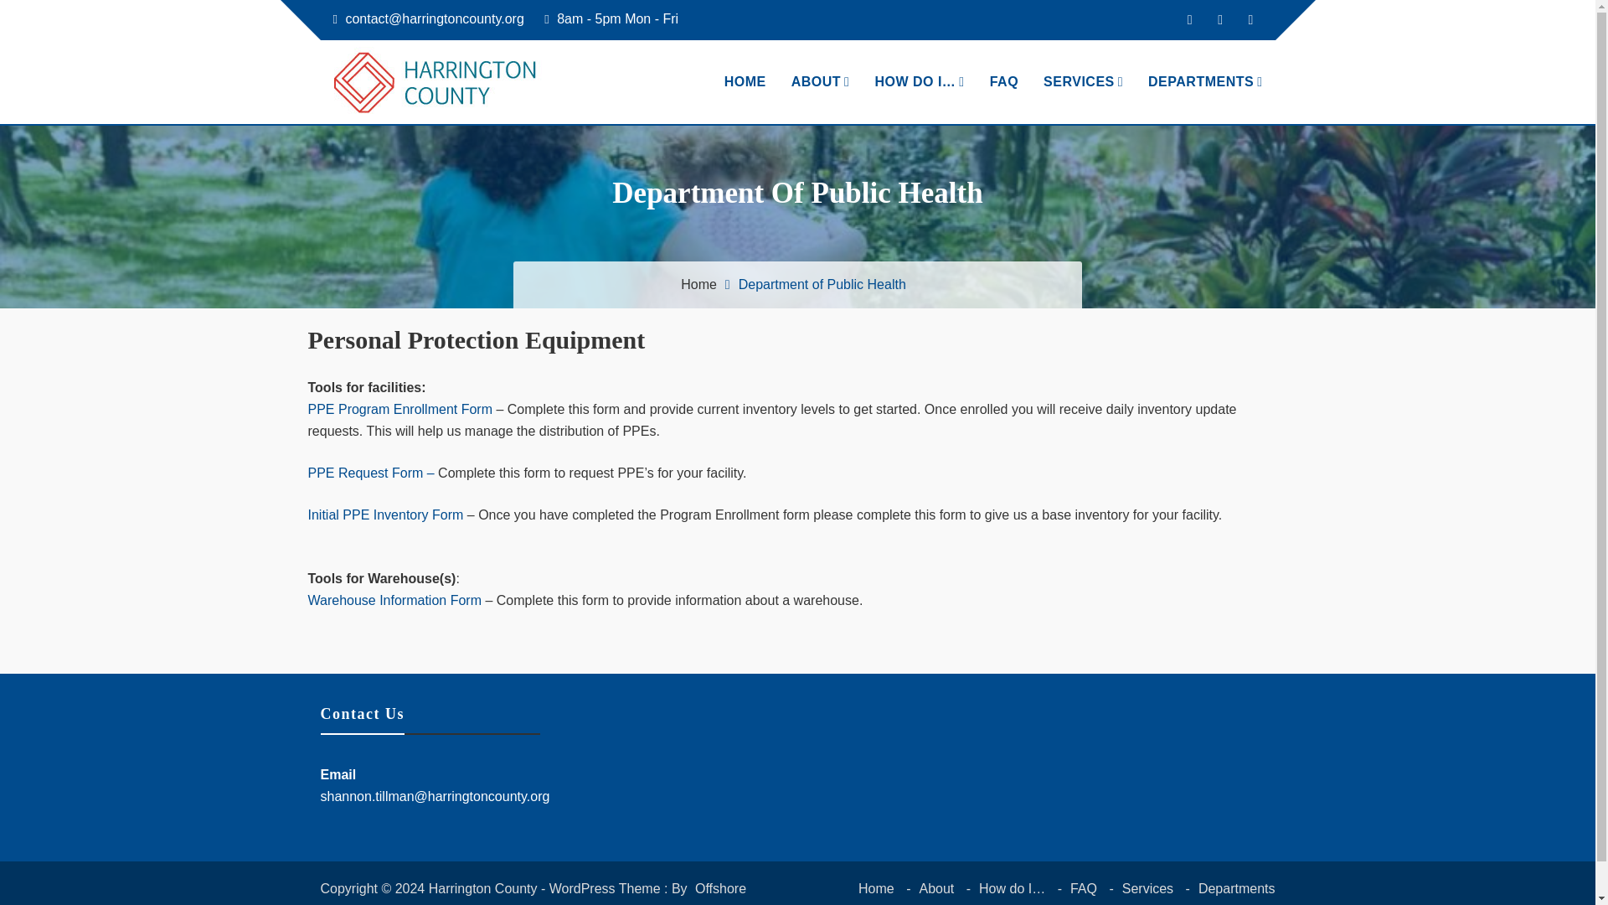  I want to click on SERVICES, so click(1082, 81).